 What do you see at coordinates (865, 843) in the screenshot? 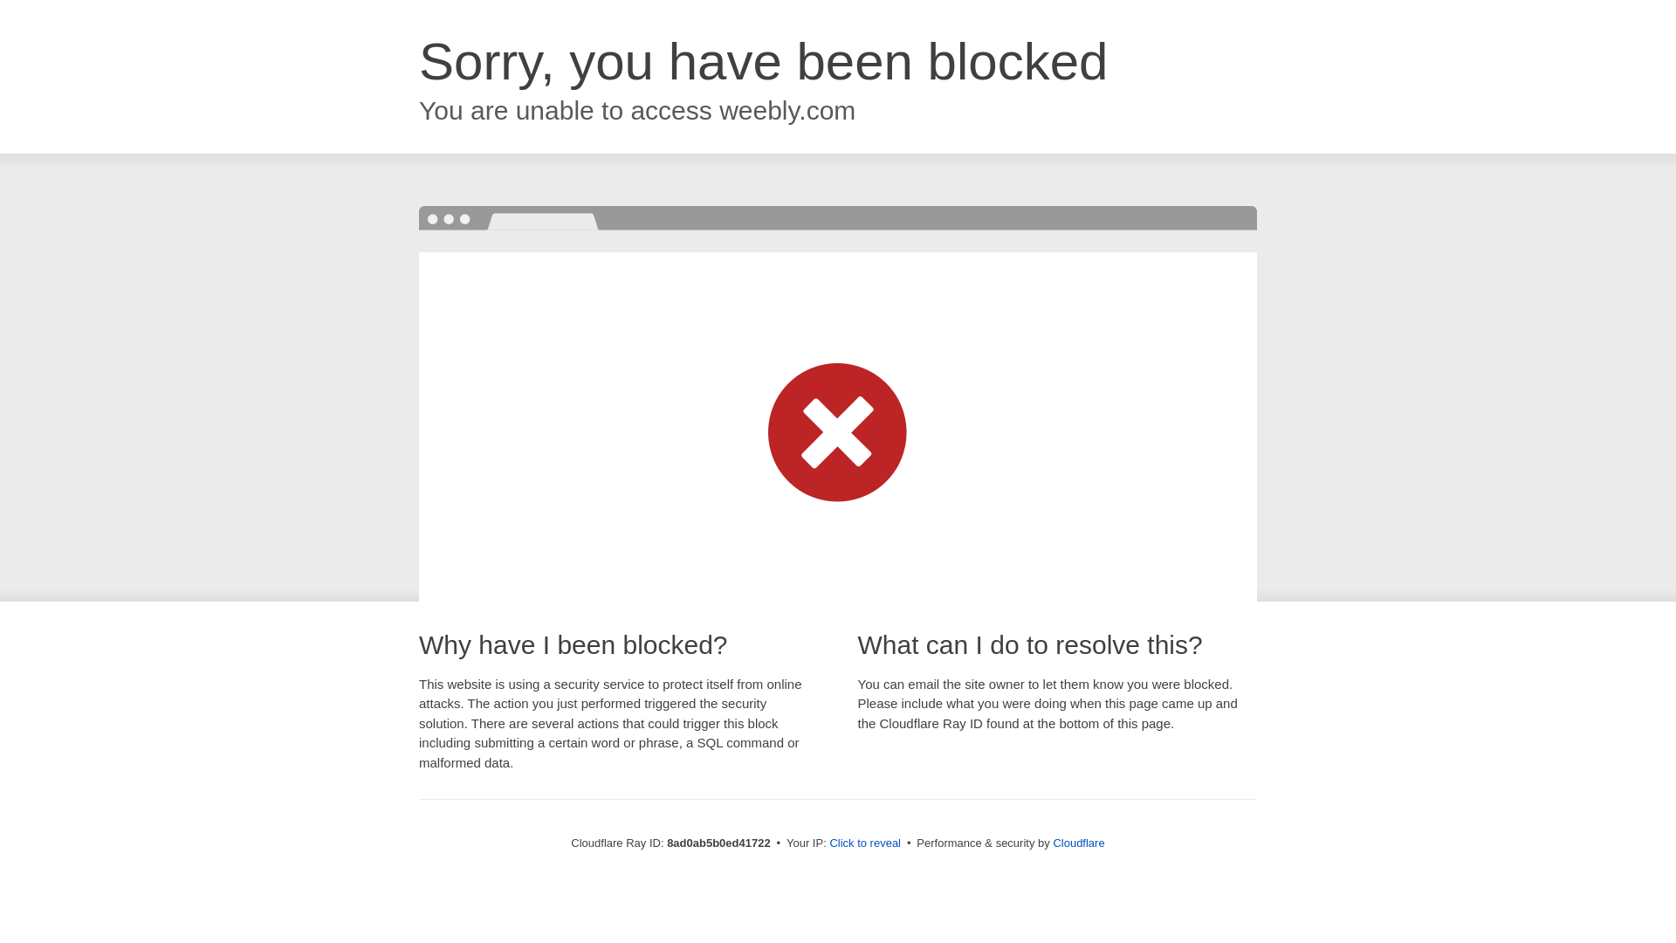
I see `Click to reveal` at bounding box center [865, 843].